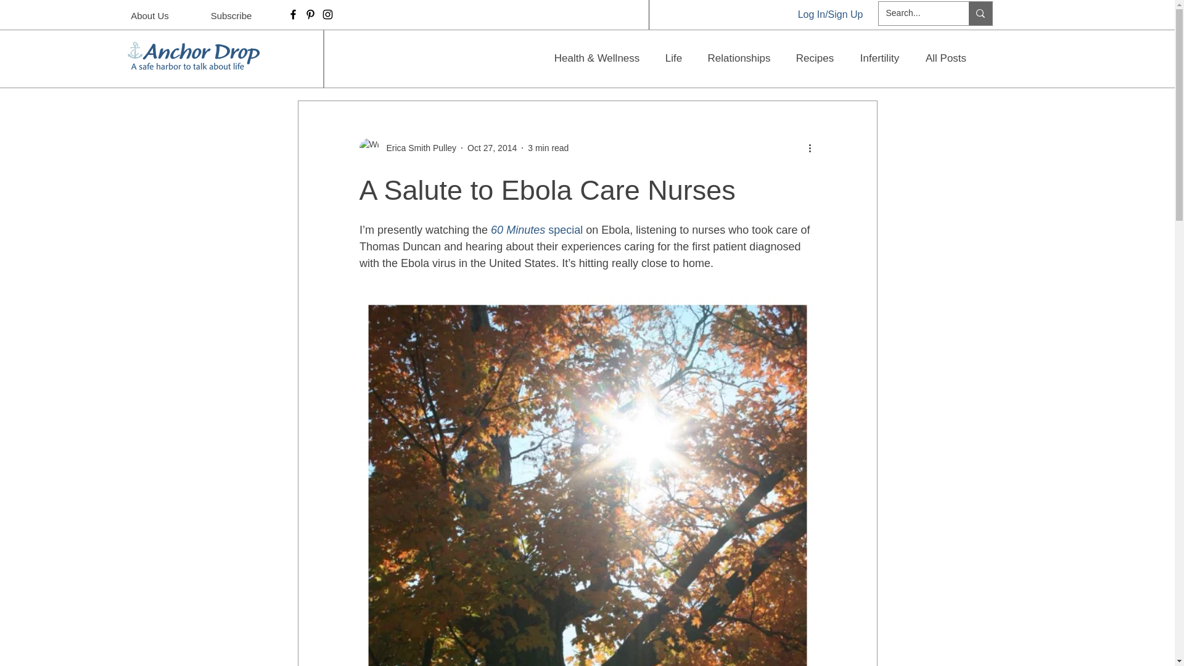 This screenshot has height=666, width=1184. What do you see at coordinates (738, 58) in the screenshot?
I see `Relationships` at bounding box center [738, 58].